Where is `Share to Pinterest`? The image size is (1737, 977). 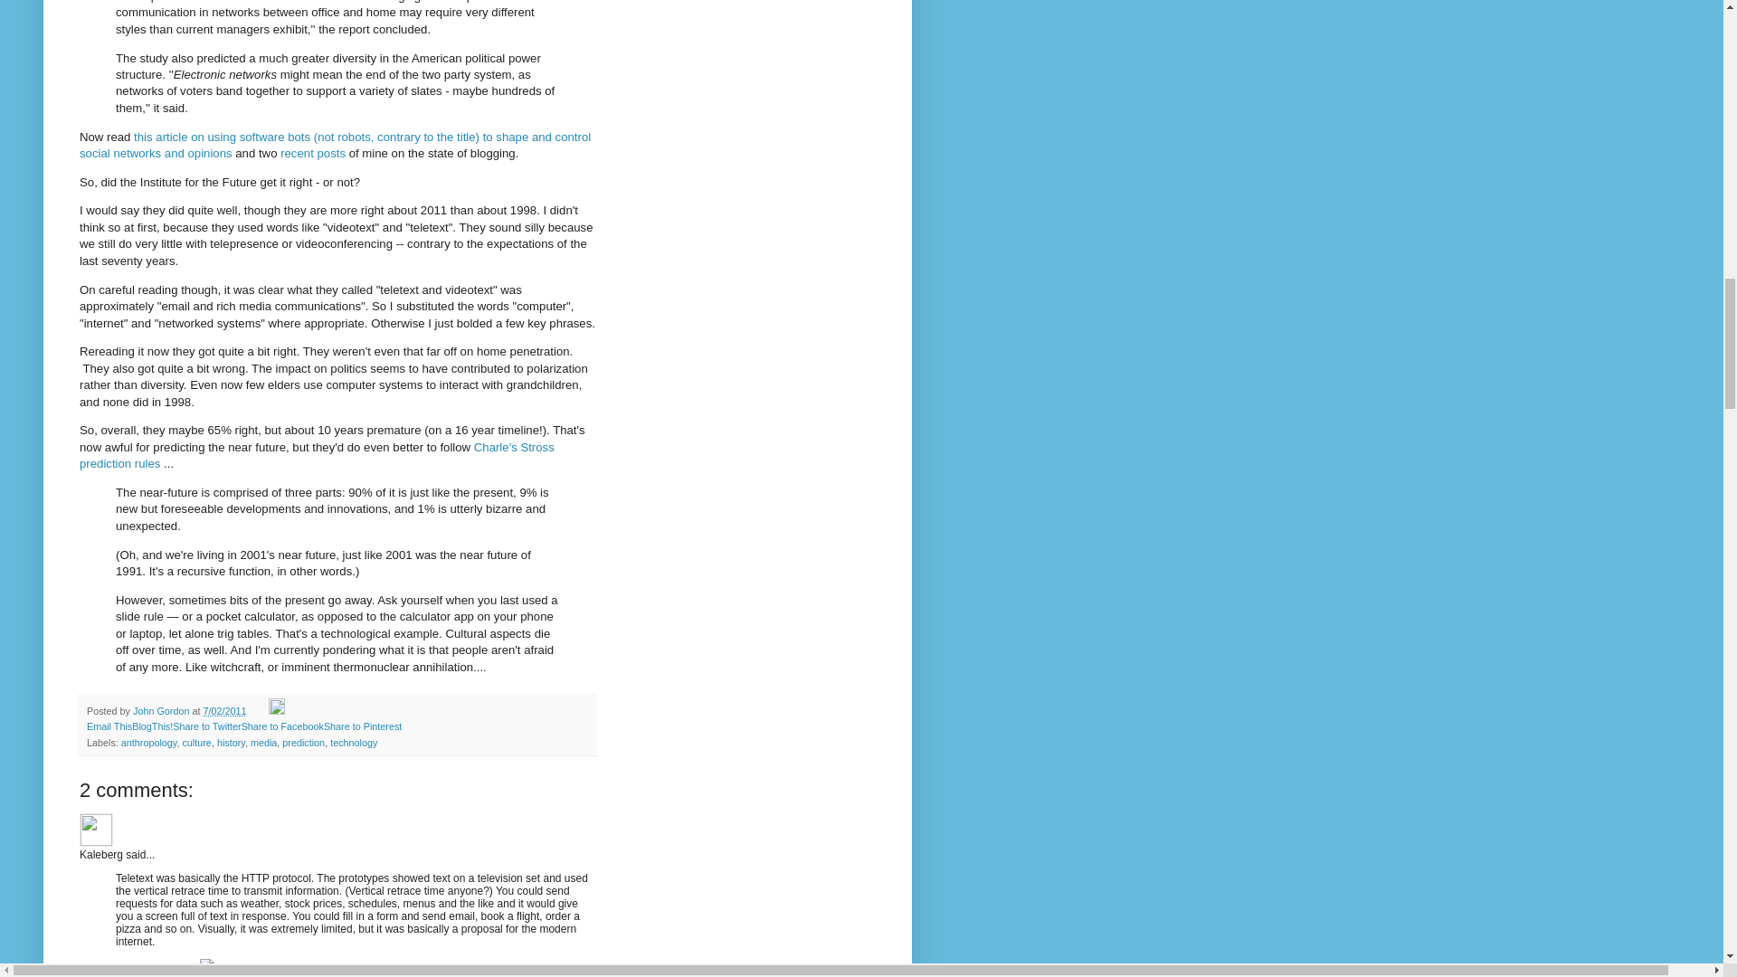 Share to Pinterest is located at coordinates (362, 726).